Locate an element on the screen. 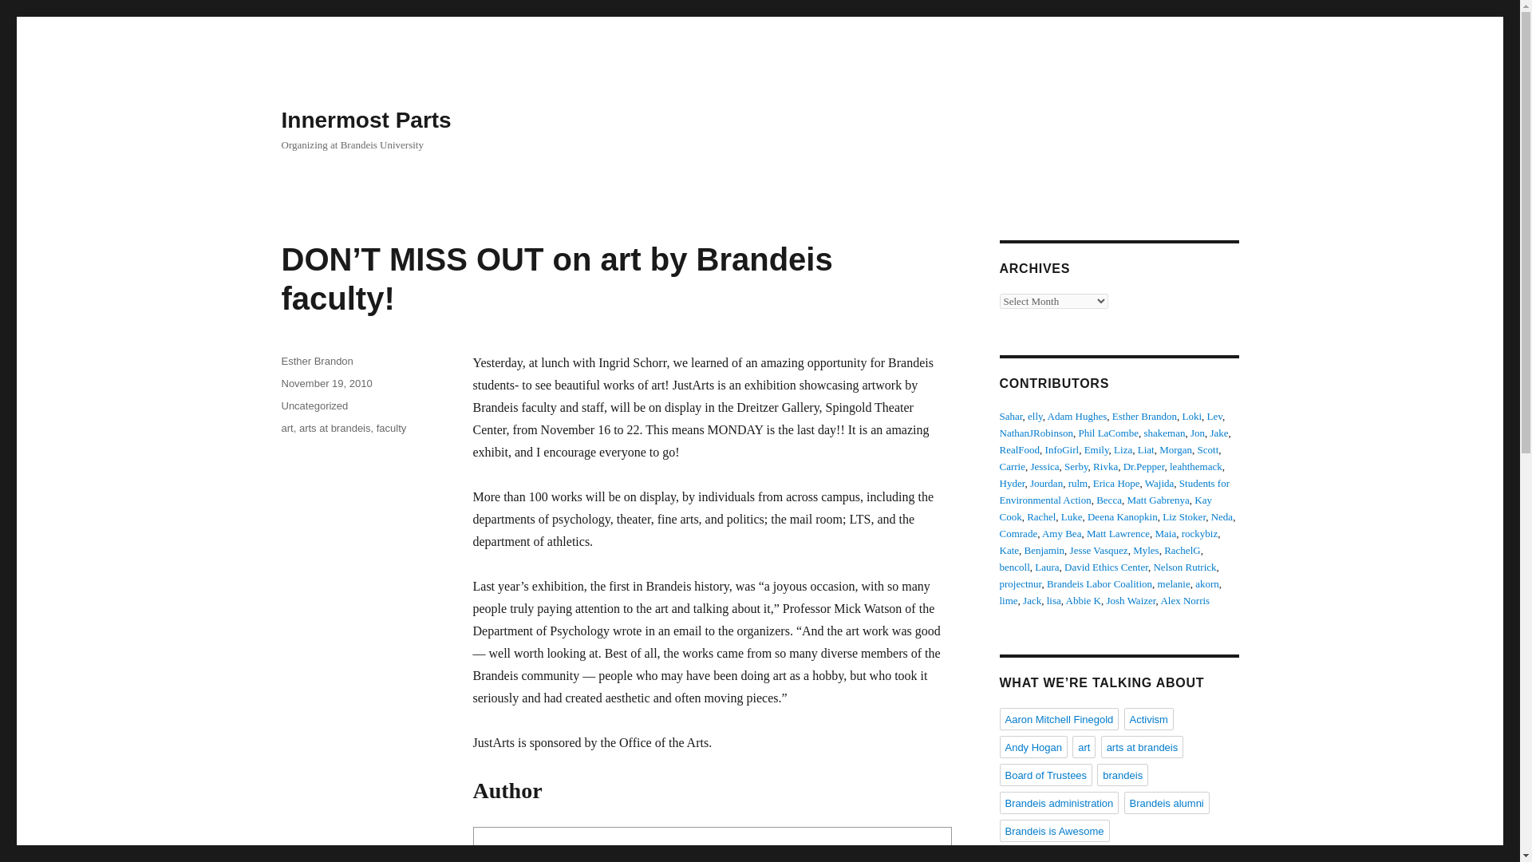  shakeman is located at coordinates (1163, 433).